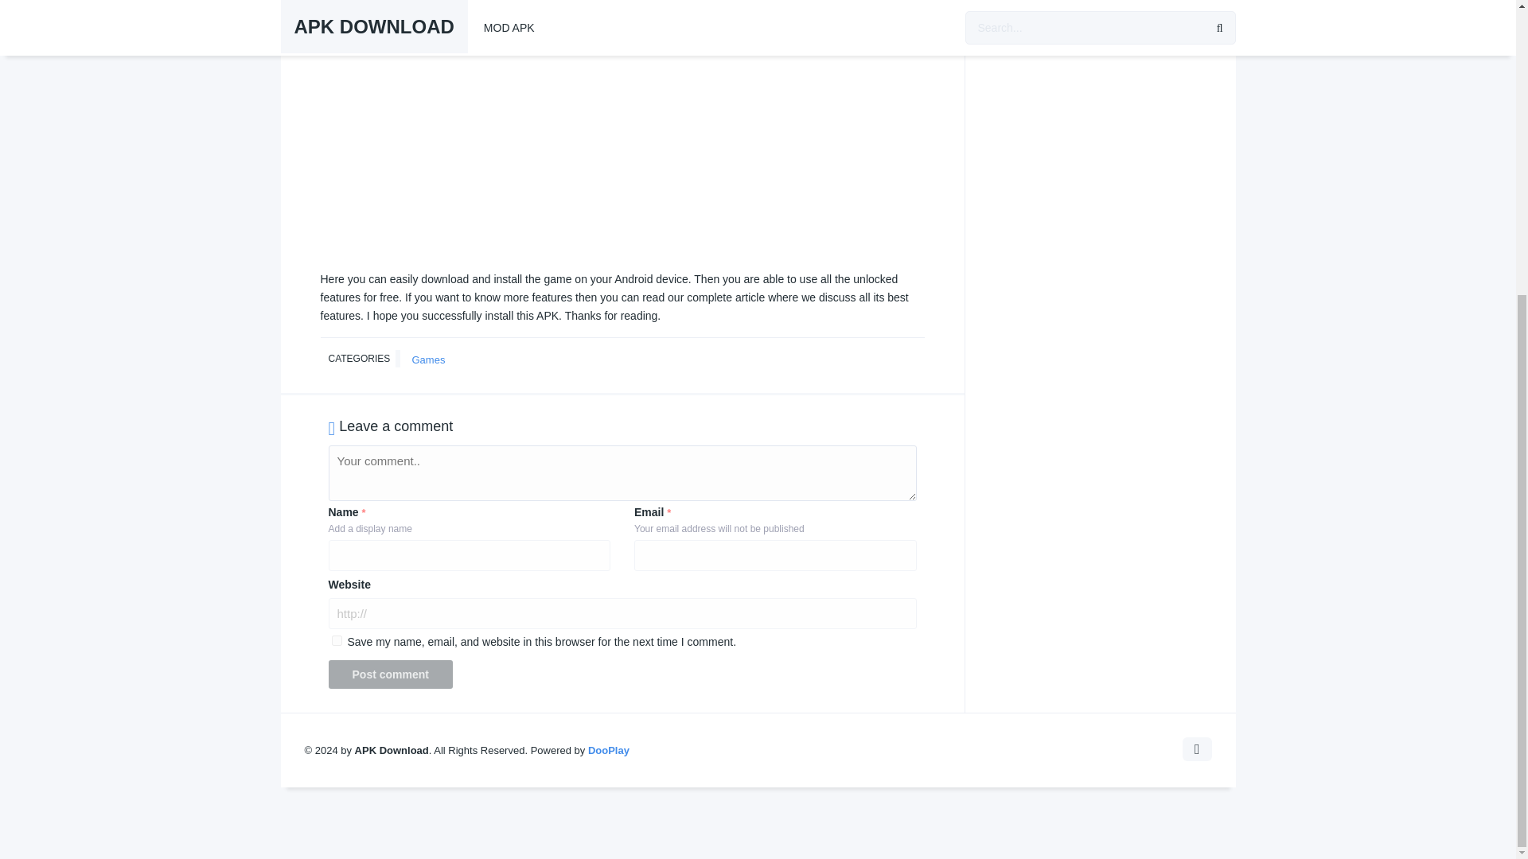  I want to click on Advertisement, so click(622, 152).